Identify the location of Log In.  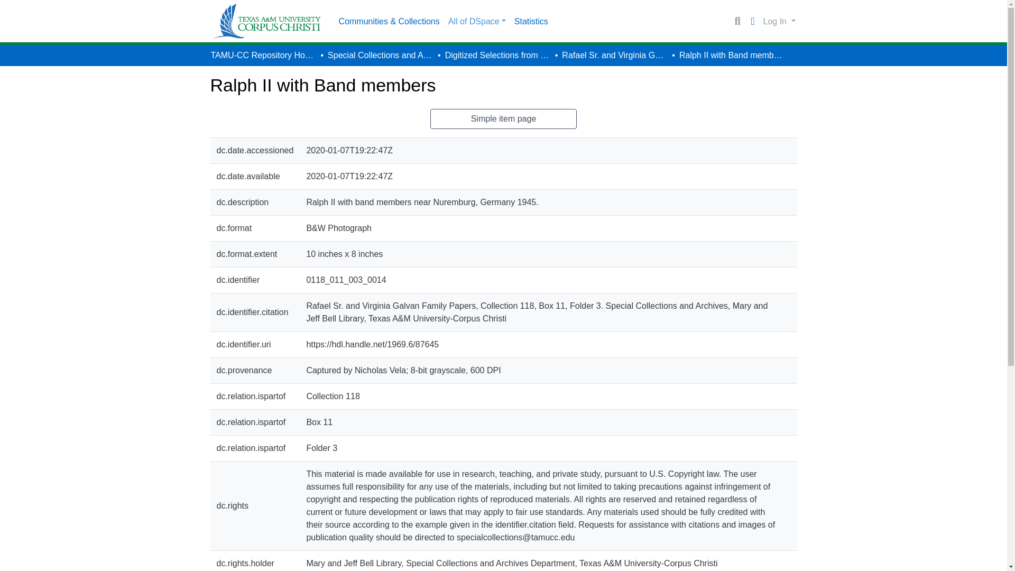
(779, 21).